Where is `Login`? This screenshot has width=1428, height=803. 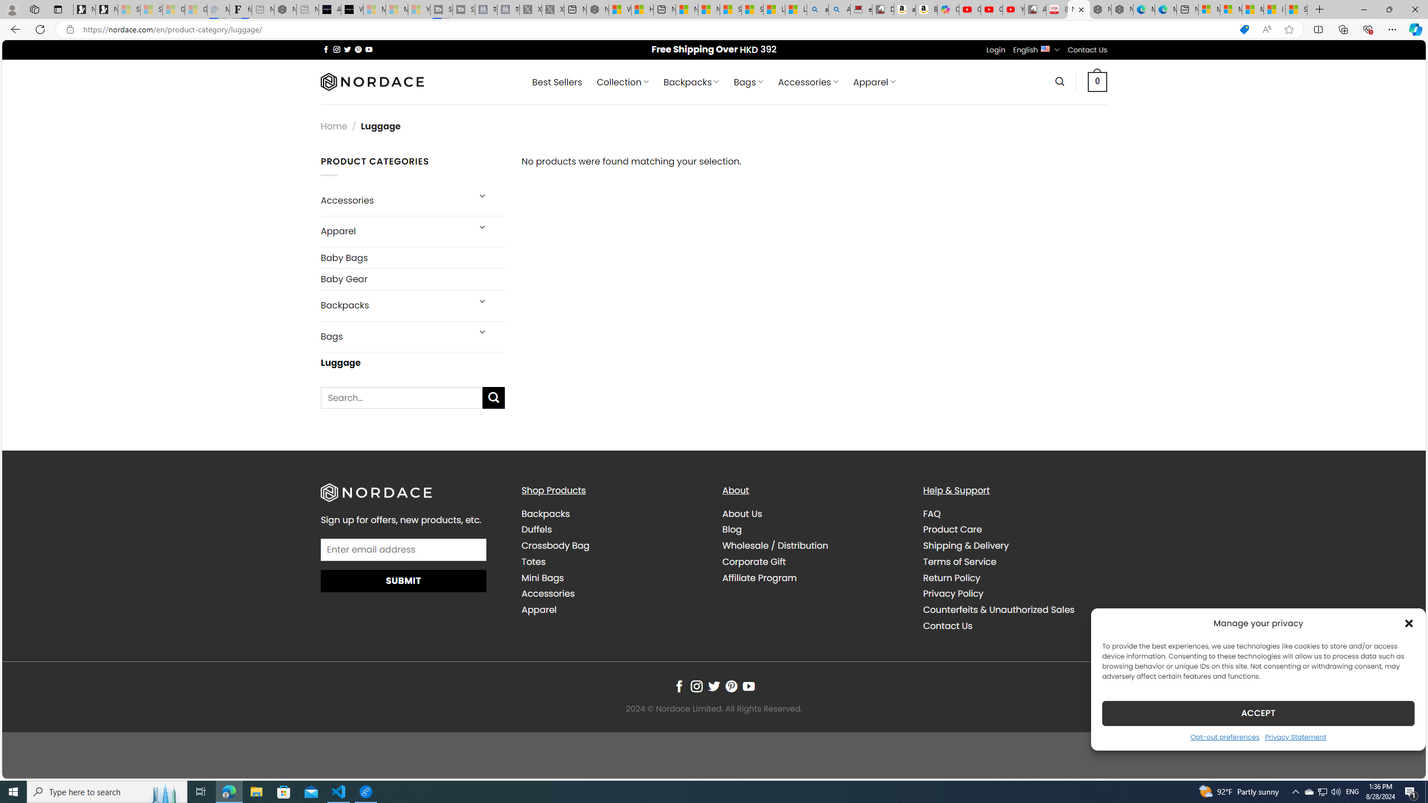
Login is located at coordinates (996, 50).